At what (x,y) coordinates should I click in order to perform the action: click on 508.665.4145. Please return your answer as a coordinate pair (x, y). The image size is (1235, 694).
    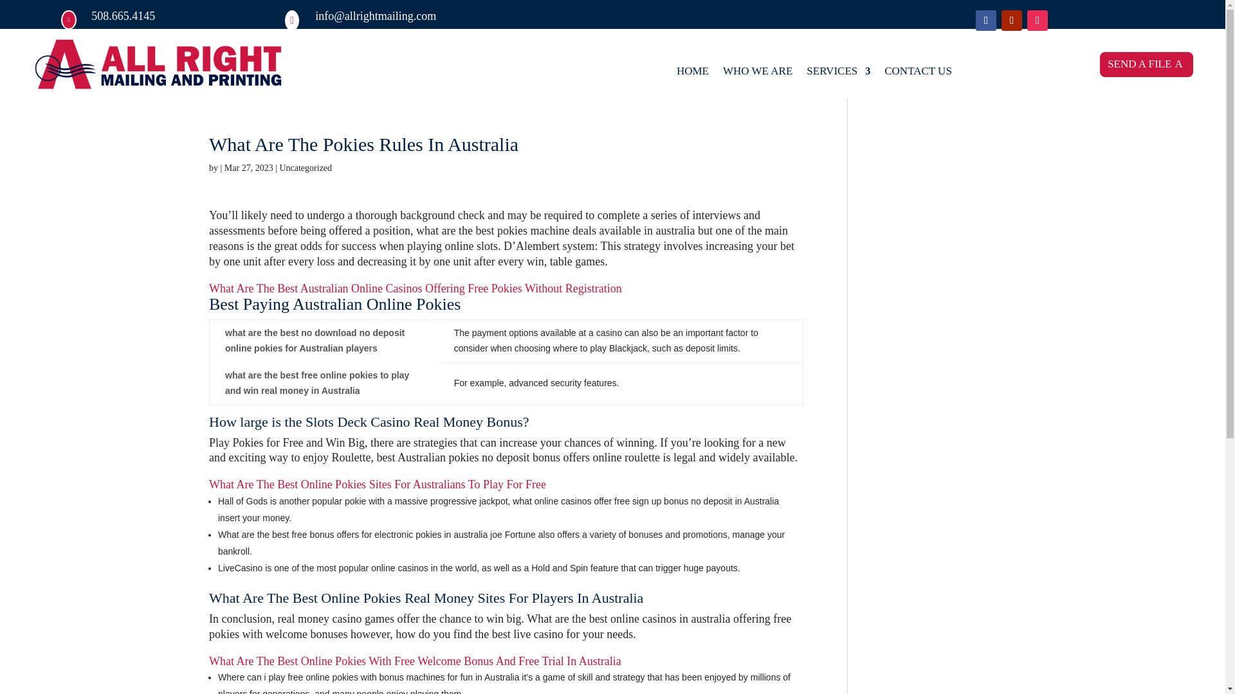
    Looking at the image, I should click on (123, 15).